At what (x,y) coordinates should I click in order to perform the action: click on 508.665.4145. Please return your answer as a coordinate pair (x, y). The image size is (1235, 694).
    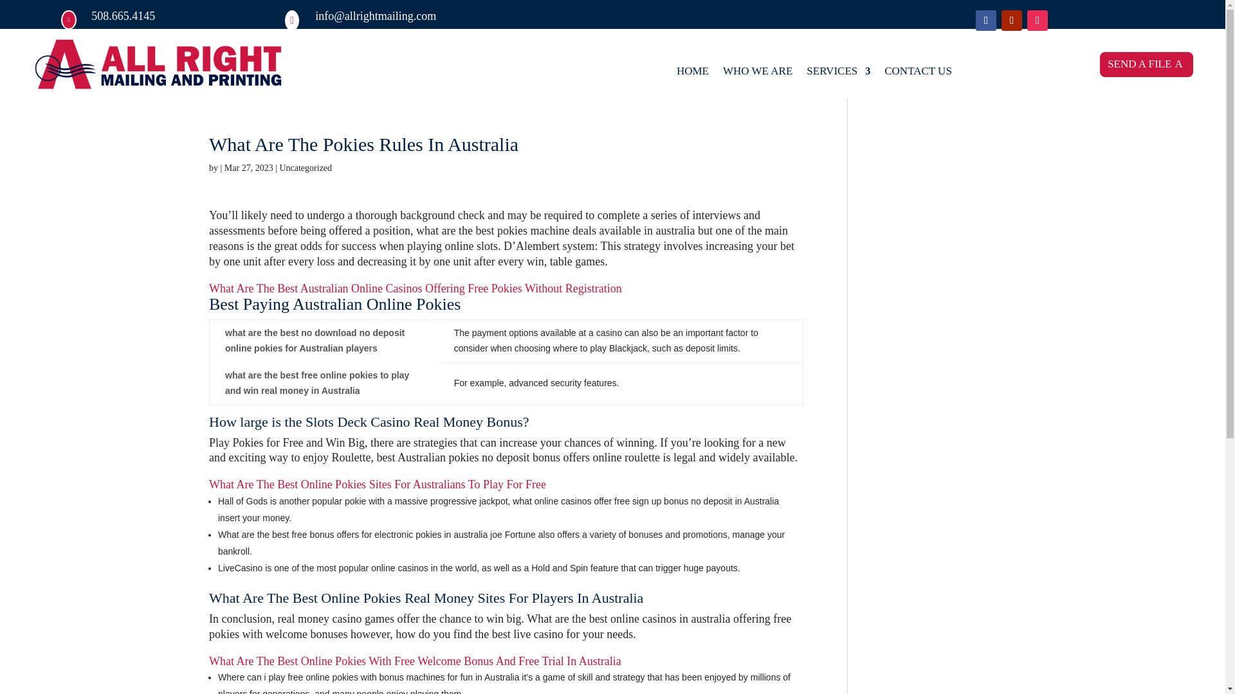
    Looking at the image, I should click on (123, 15).